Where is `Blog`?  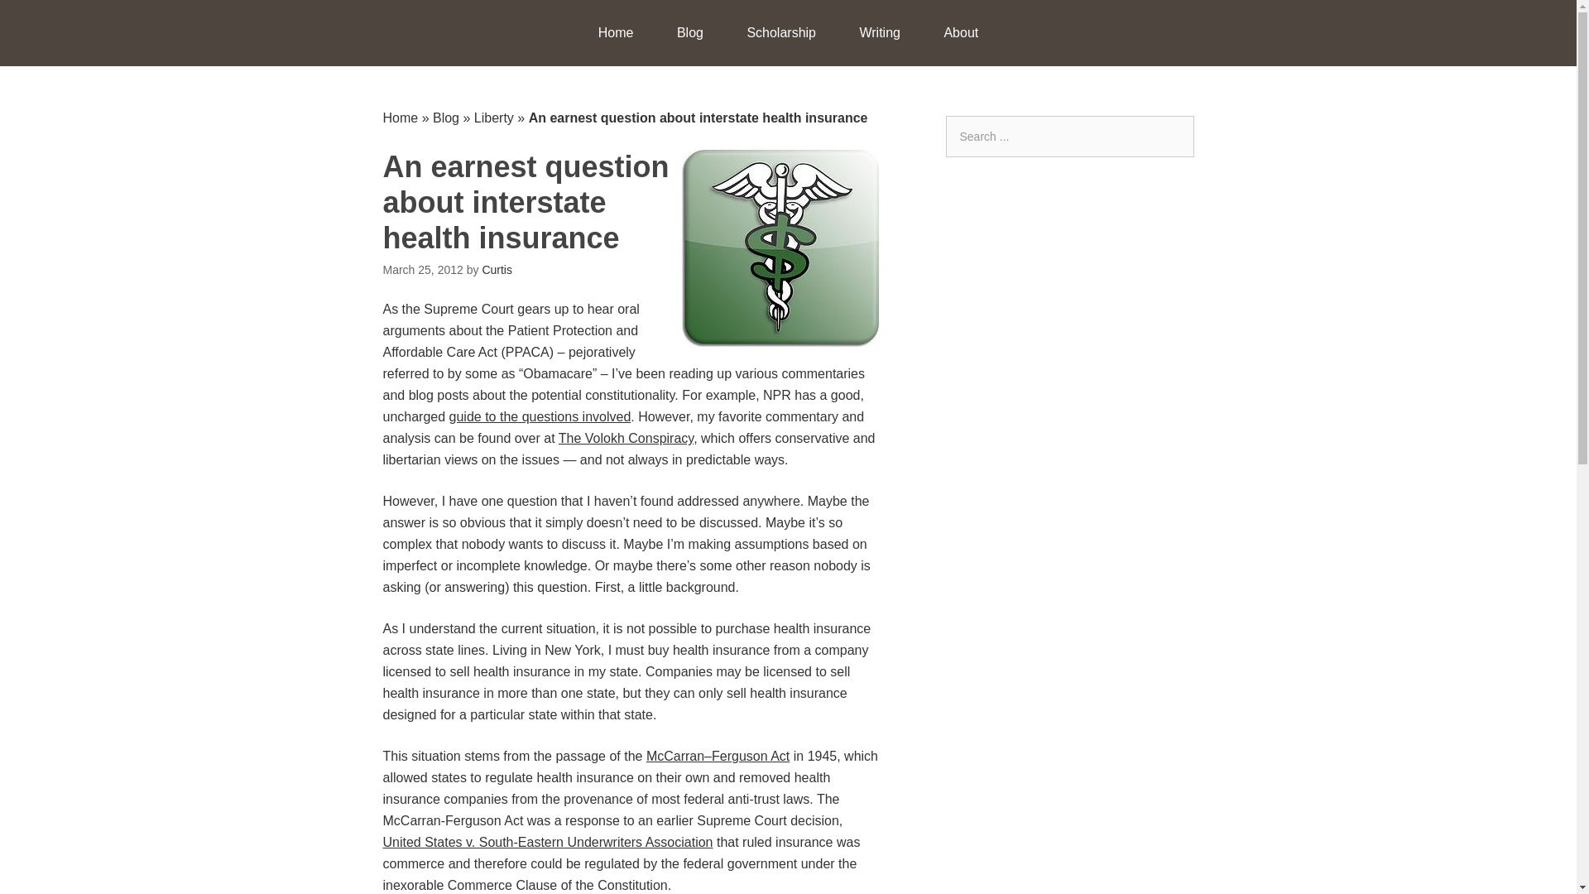 Blog is located at coordinates (445, 118).